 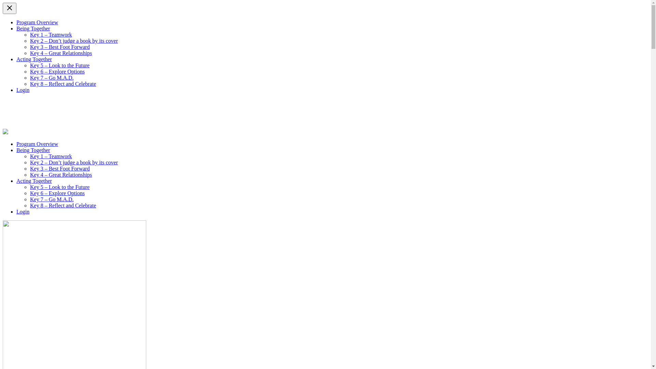 What do you see at coordinates (37, 23) in the screenshot?
I see `Program Overview` at bounding box center [37, 23].